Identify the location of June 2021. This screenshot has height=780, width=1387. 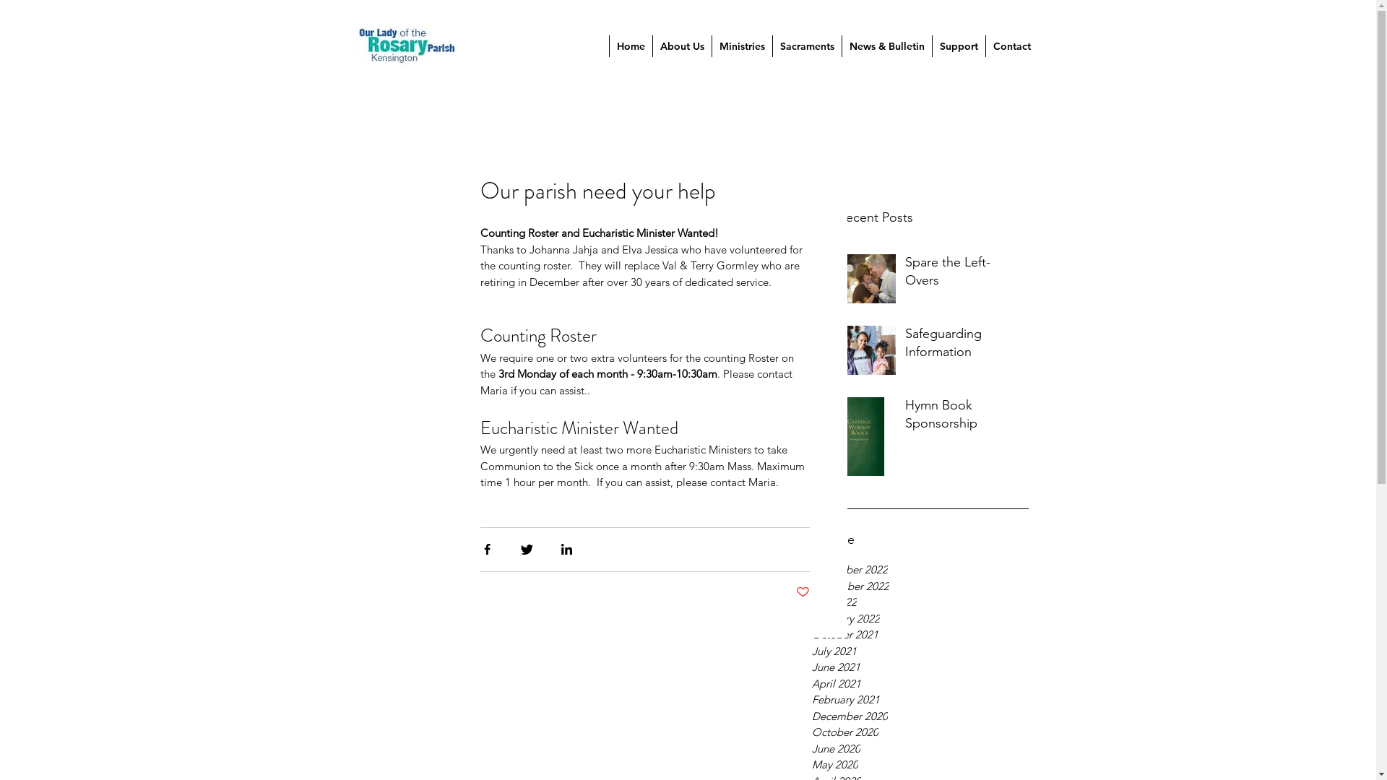
(920, 667).